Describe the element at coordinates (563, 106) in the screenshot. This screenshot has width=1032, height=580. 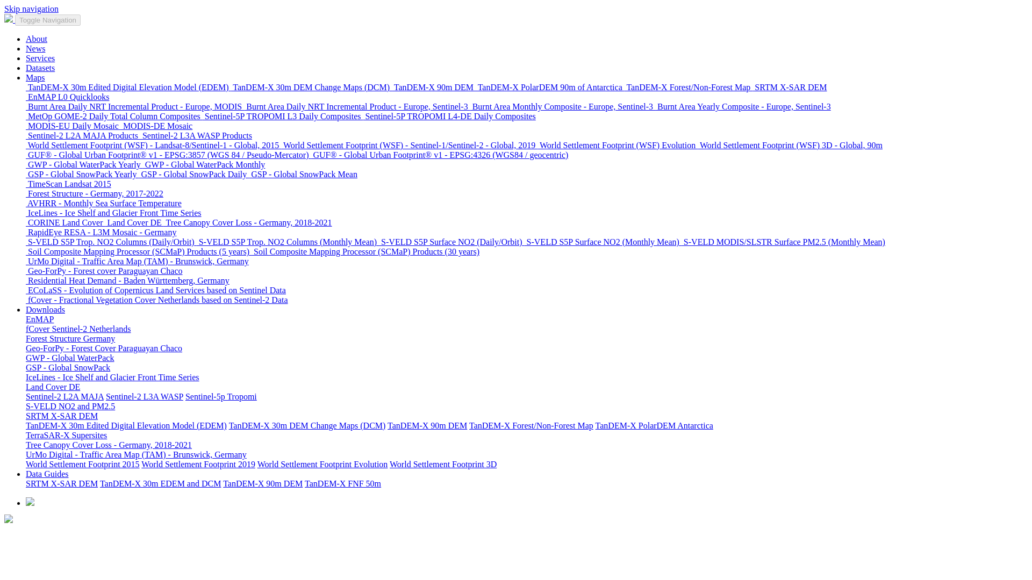
I see ` Burnt Area Monthly Composite - Europe, Sentinel-3` at that location.